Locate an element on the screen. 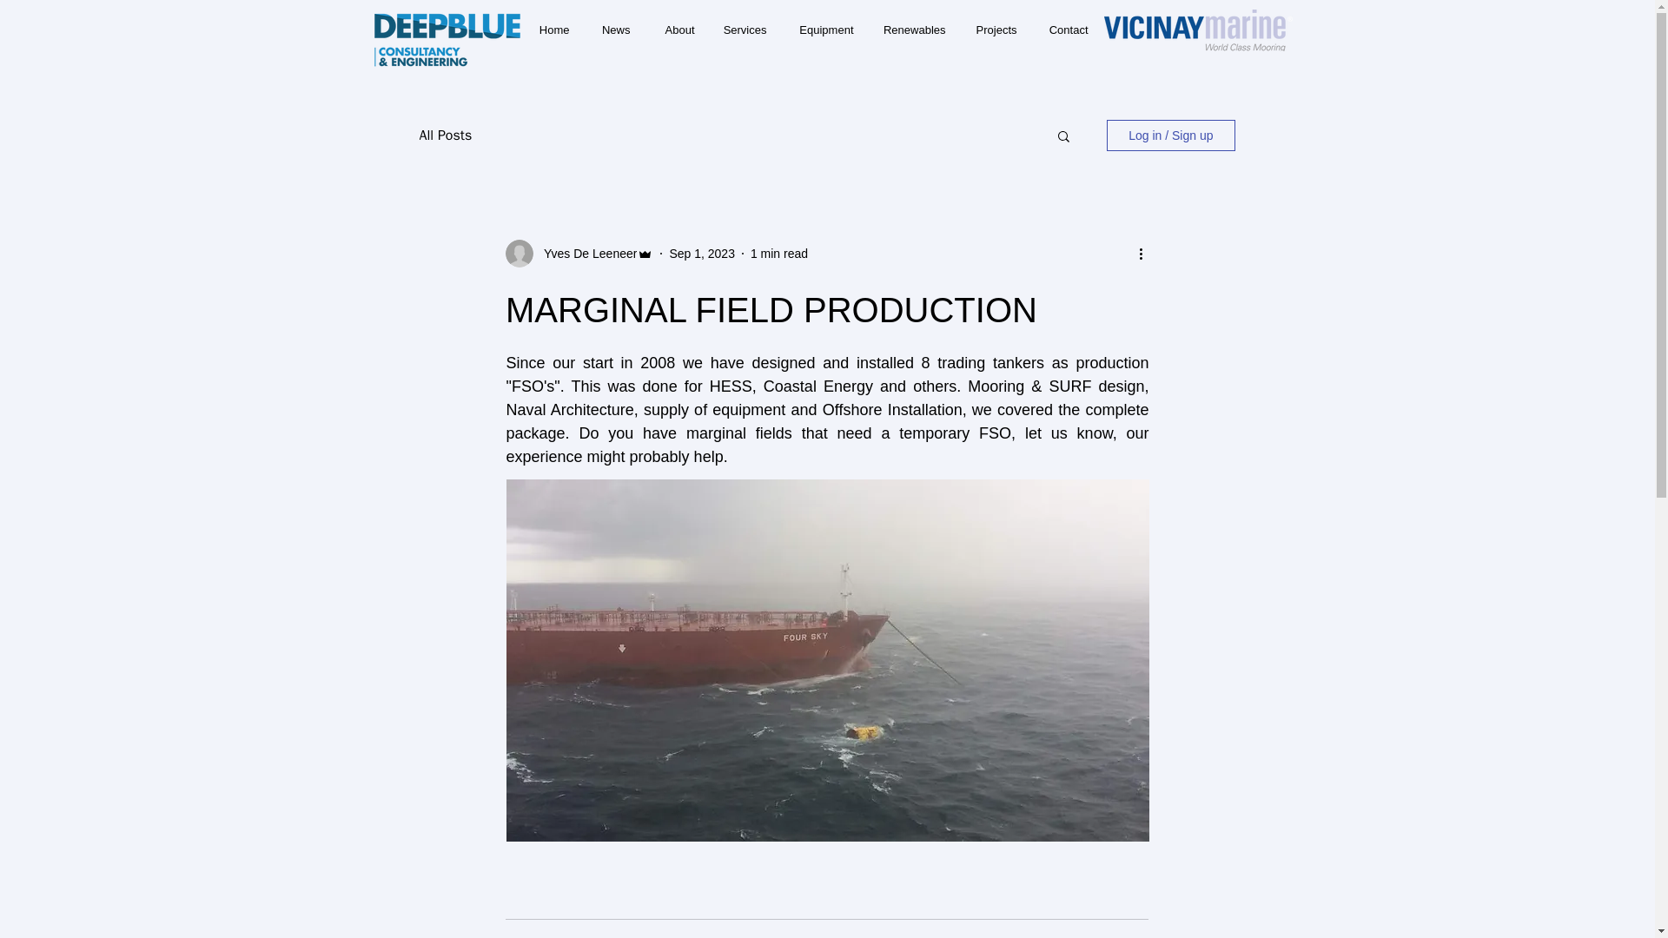 Image resolution: width=1668 pixels, height=938 pixels. News is located at coordinates (612, 30).